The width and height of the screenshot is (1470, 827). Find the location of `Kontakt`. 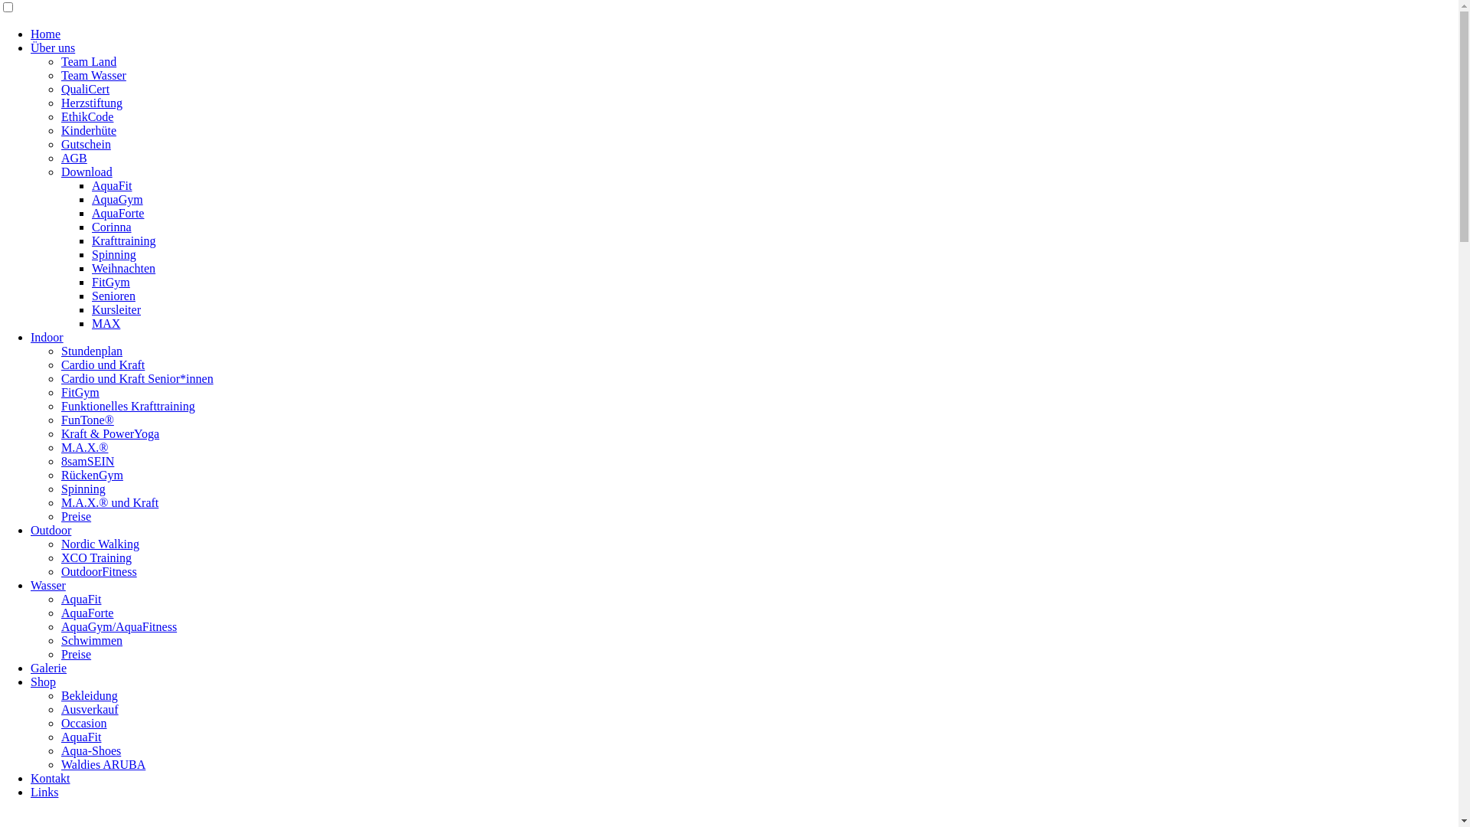

Kontakt is located at coordinates (51, 778).